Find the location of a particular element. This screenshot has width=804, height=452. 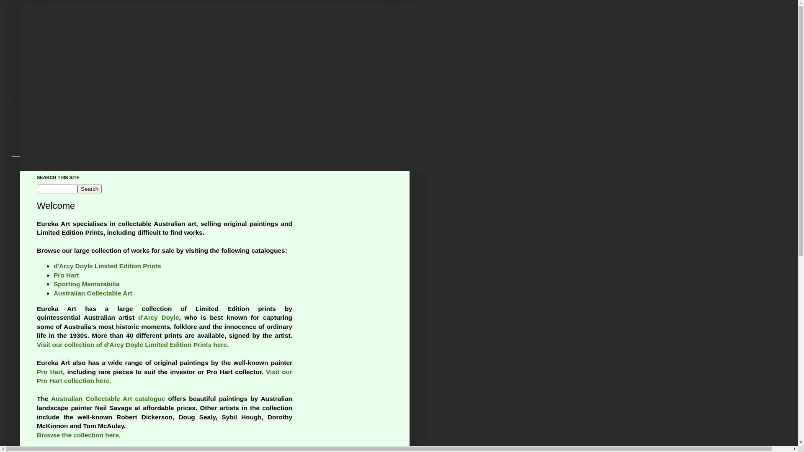

Australian Collectable Art catalogue is located at coordinates (108, 398).